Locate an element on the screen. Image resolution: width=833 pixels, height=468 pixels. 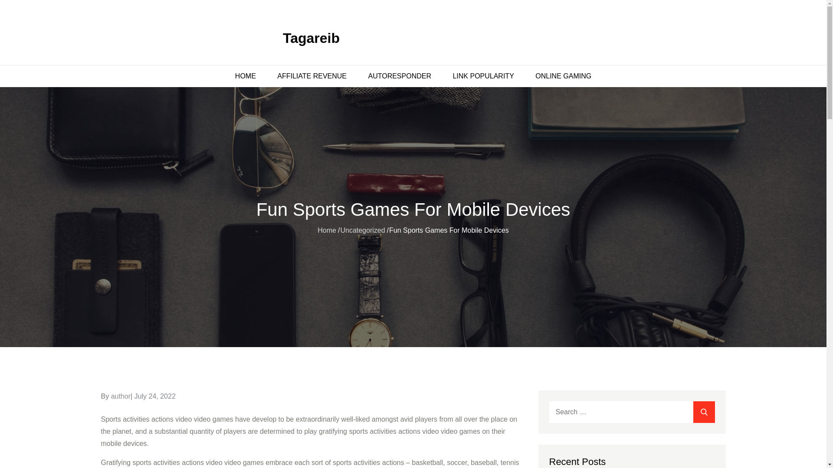
Home is located at coordinates (327, 230).